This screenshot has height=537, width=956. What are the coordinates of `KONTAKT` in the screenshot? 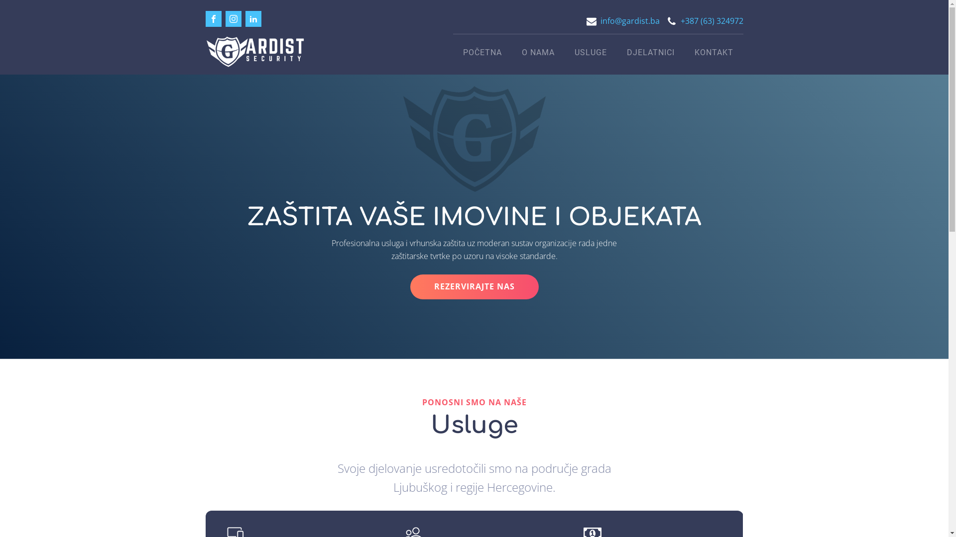 It's located at (714, 53).